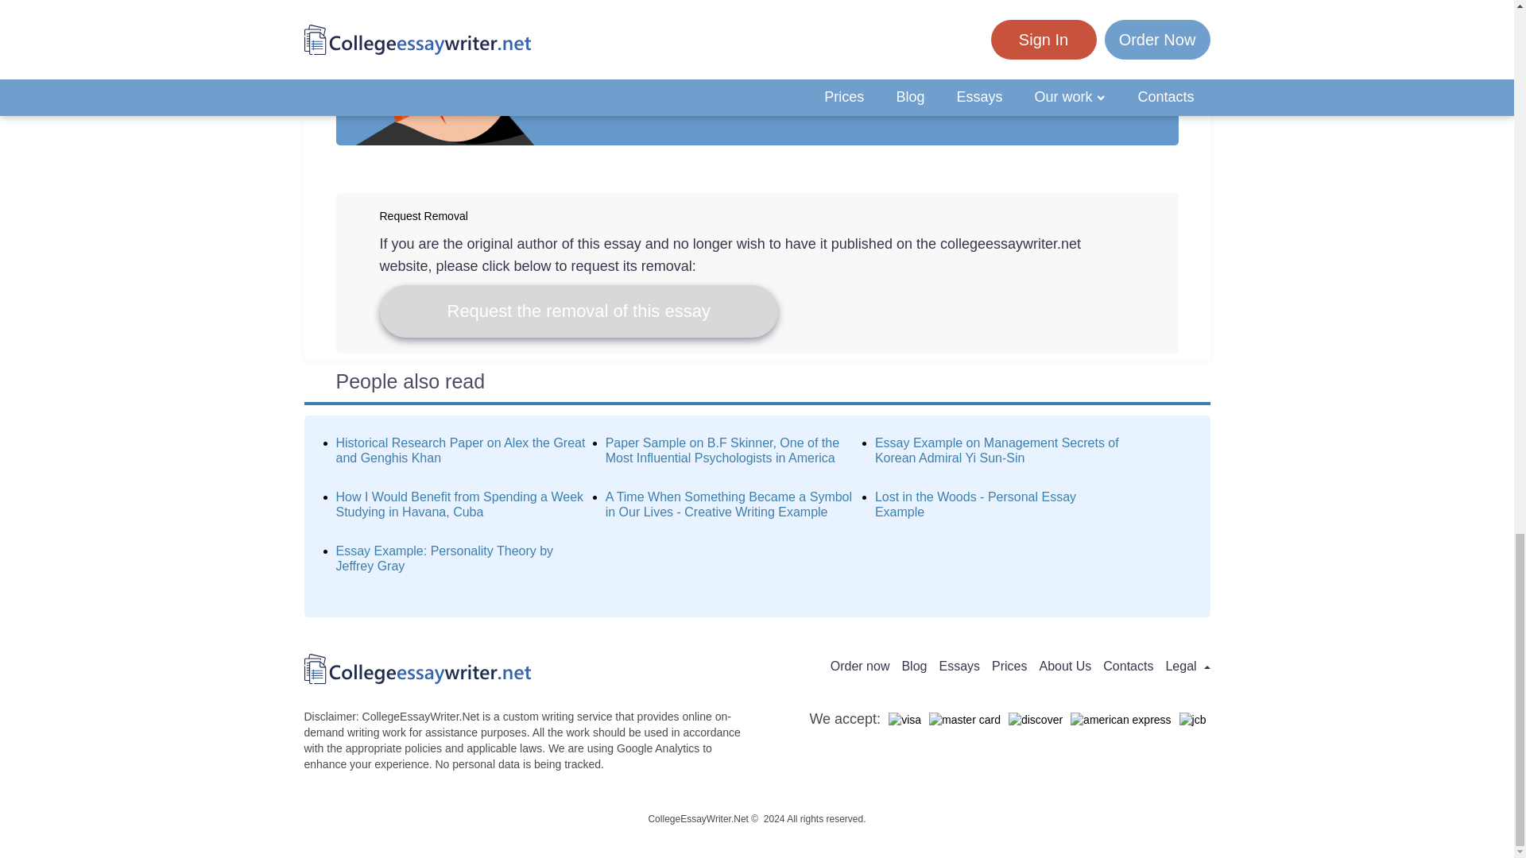 The height and width of the screenshot is (858, 1526). Describe the element at coordinates (579, 311) in the screenshot. I see `Request the removal of this essay` at that location.